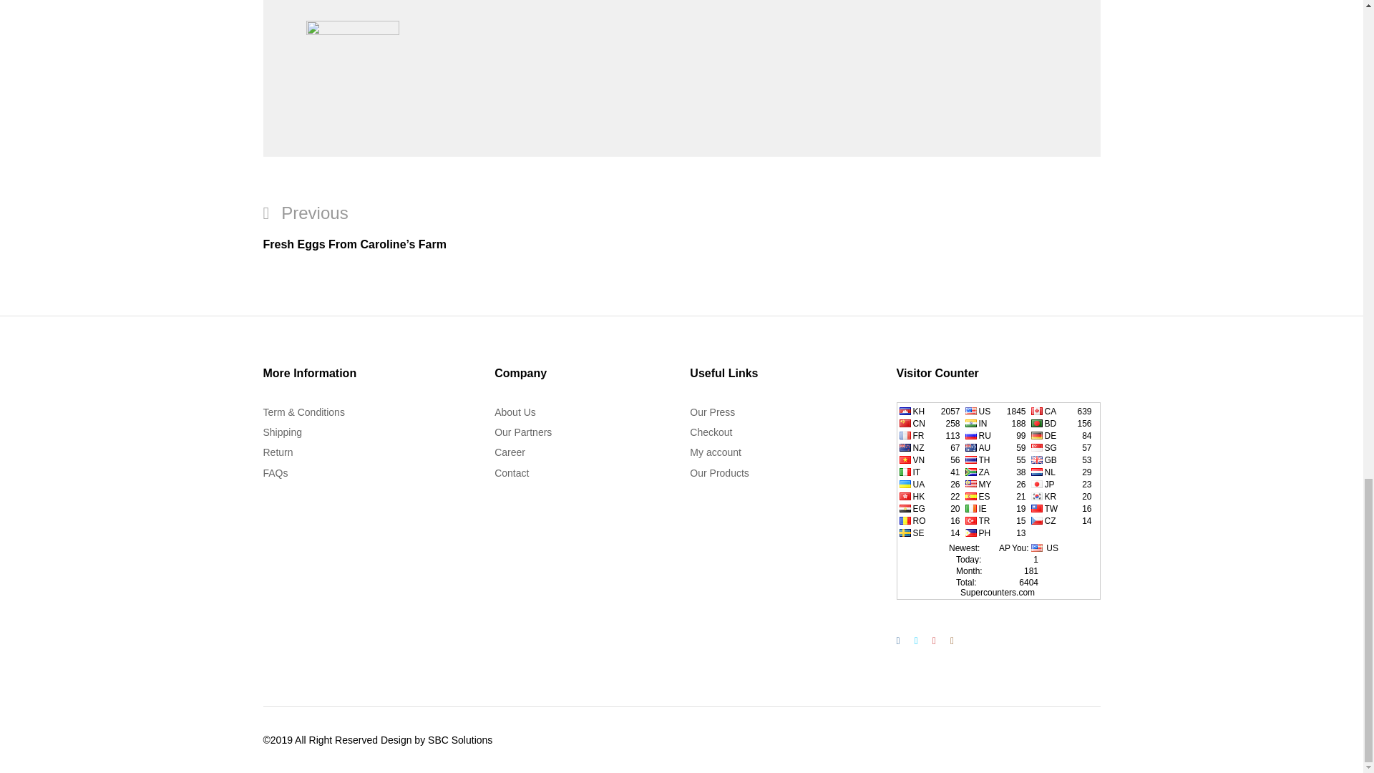  Describe the element at coordinates (523, 432) in the screenshot. I see `Our Partners` at that location.